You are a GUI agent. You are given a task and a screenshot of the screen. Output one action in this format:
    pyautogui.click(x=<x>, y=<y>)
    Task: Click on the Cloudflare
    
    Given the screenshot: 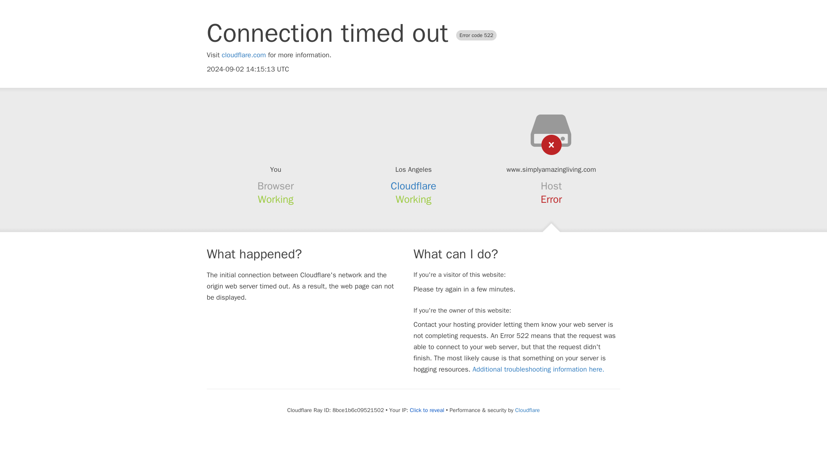 What is the action you would take?
    pyautogui.click(x=413, y=186)
    